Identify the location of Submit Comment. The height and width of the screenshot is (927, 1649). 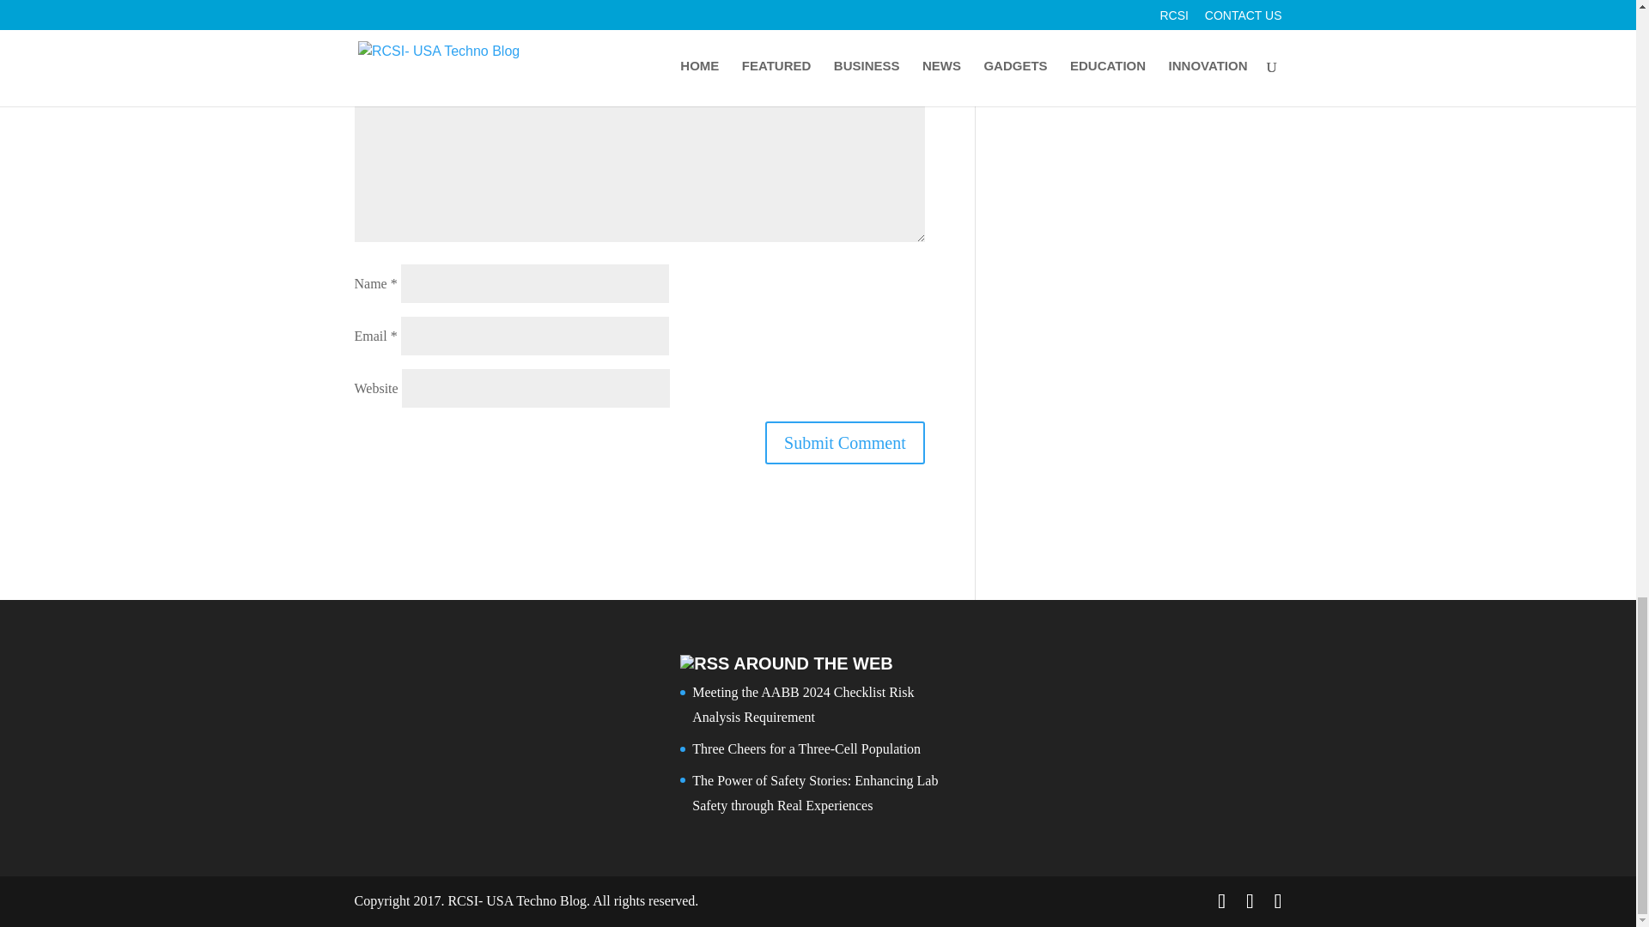
(845, 443).